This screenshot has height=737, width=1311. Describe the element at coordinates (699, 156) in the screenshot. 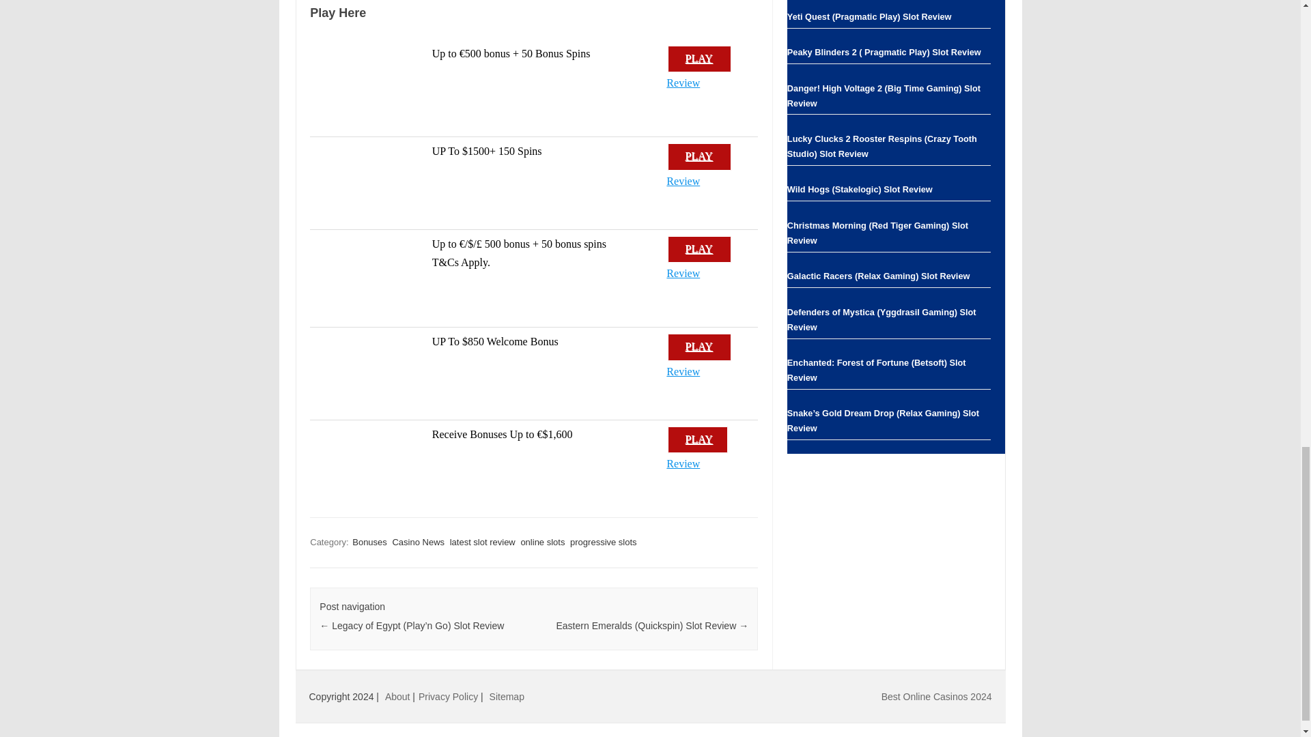

I see `PLAY` at that location.